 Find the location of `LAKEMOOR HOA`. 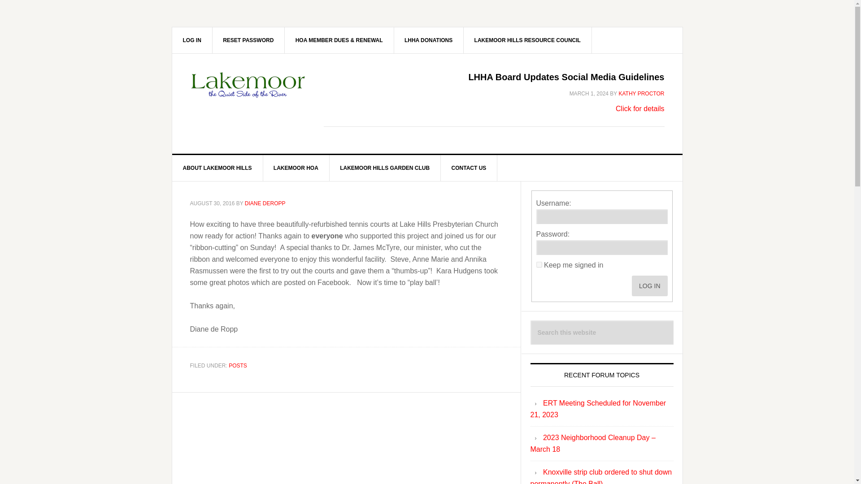

LAKEMOOR HOA is located at coordinates (296, 168).